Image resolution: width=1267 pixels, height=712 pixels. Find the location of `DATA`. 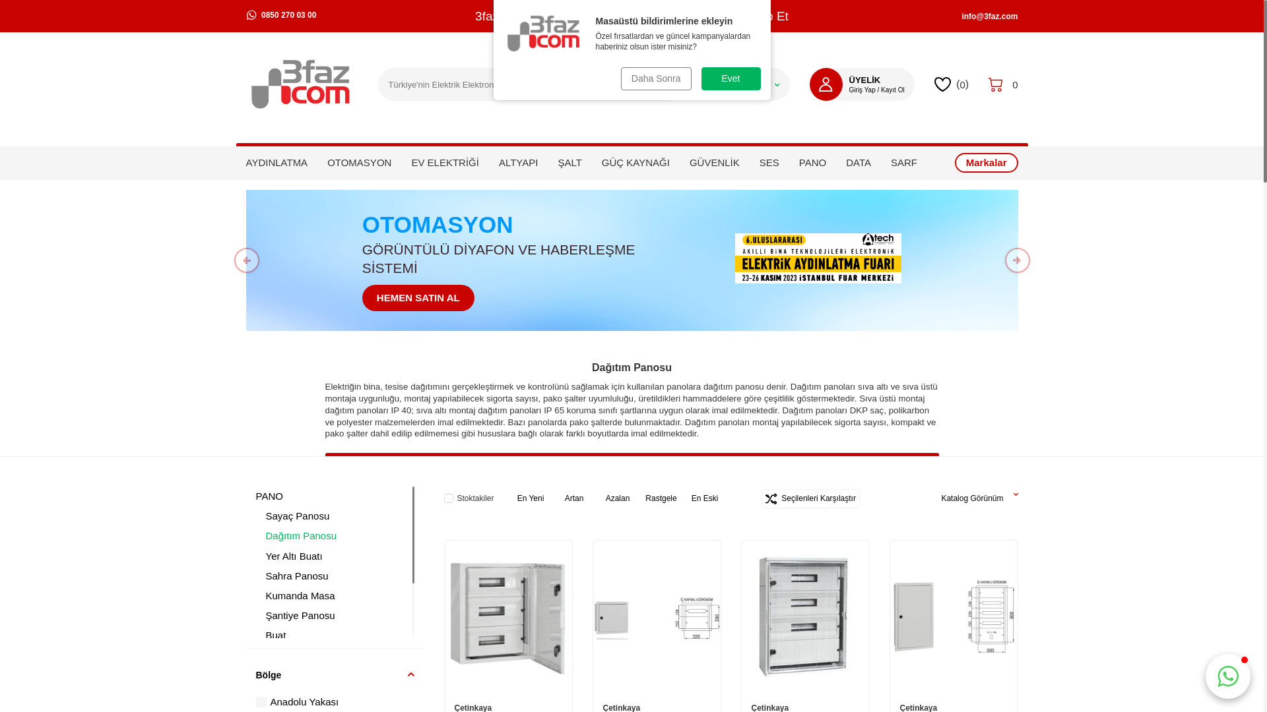

DATA is located at coordinates (859, 163).